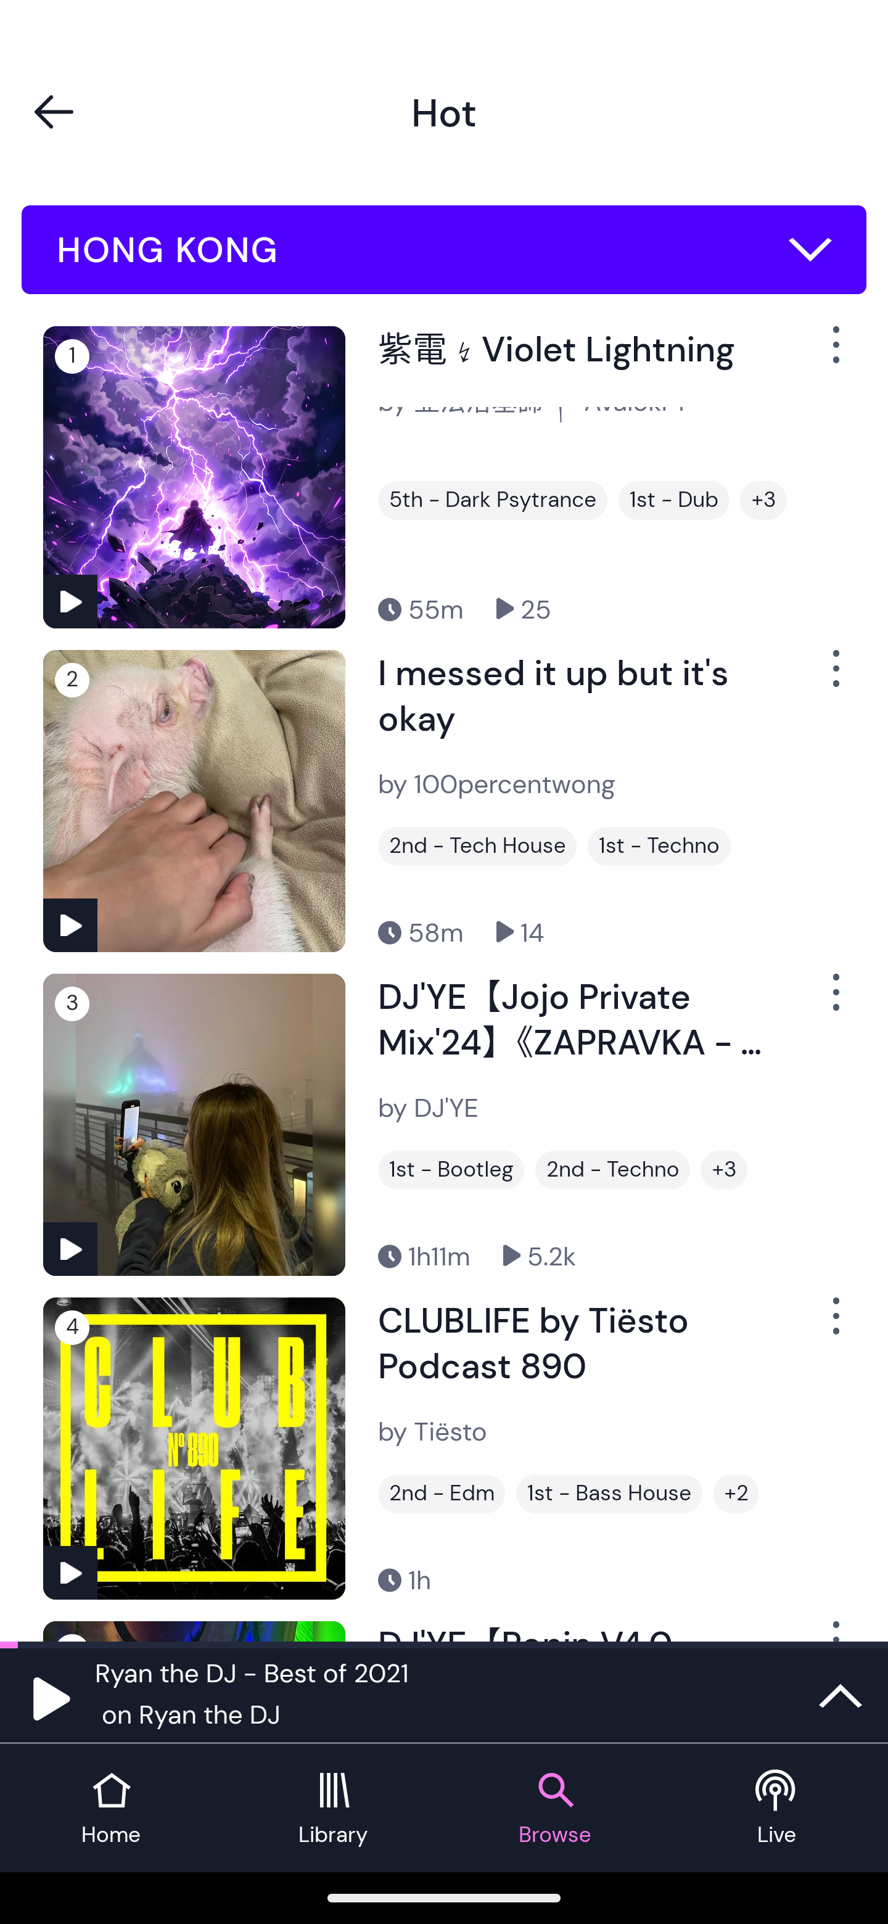 Image resolution: width=888 pixels, height=1924 pixels. What do you see at coordinates (834, 1001) in the screenshot?
I see `Show Options Menu Button` at bounding box center [834, 1001].